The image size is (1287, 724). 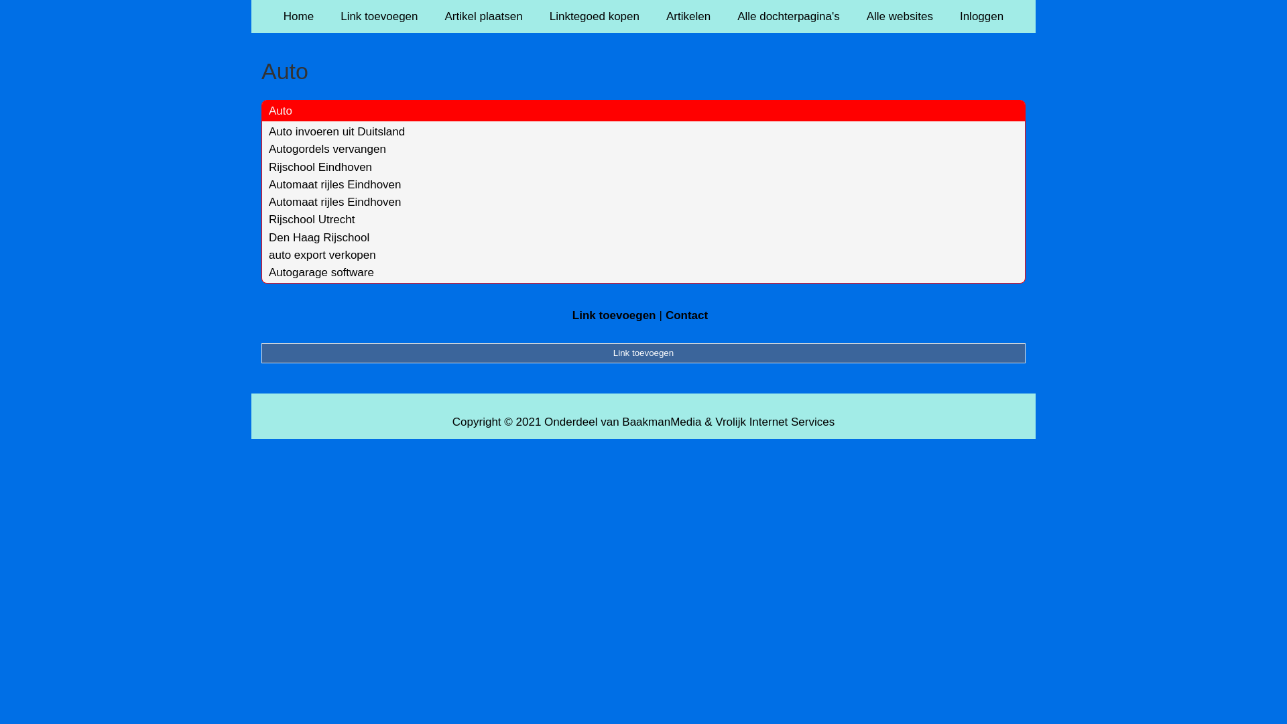 What do you see at coordinates (643, 353) in the screenshot?
I see `Link toevoegen` at bounding box center [643, 353].